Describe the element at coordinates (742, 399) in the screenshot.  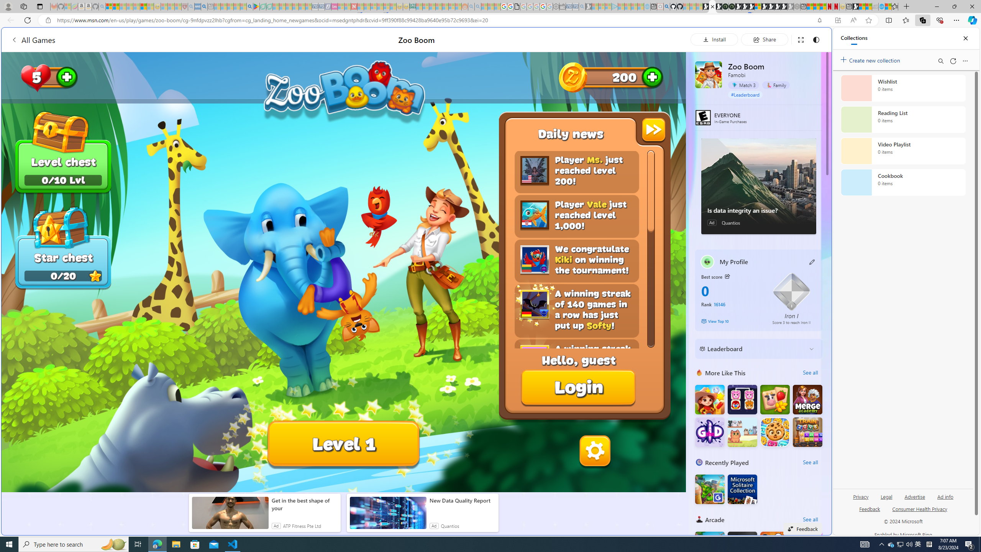
I see `Onet Connect` at that location.